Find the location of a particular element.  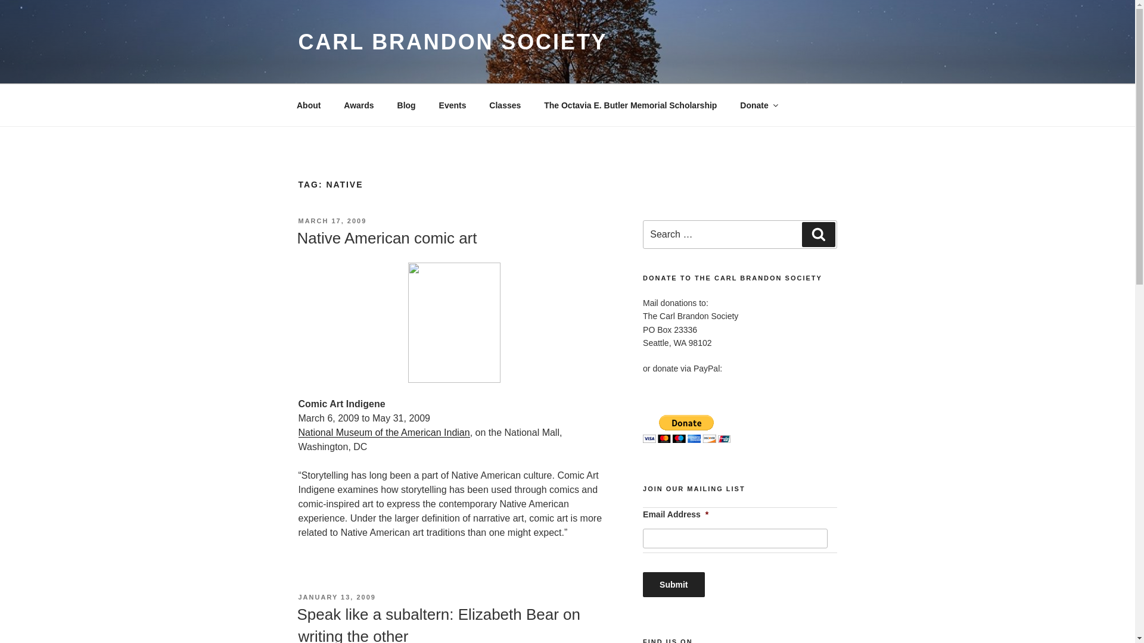

JANUARY 13, 2009 is located at coordinates (336, 597).